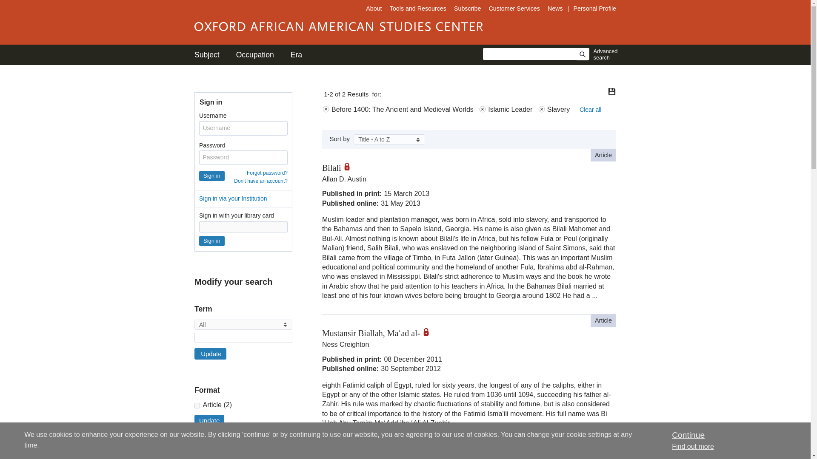 The height and width of the screenshot is (459, 817). Describe the element at coordinates (31, 6) in the screenshot. I see `Jump to Content` at that location.